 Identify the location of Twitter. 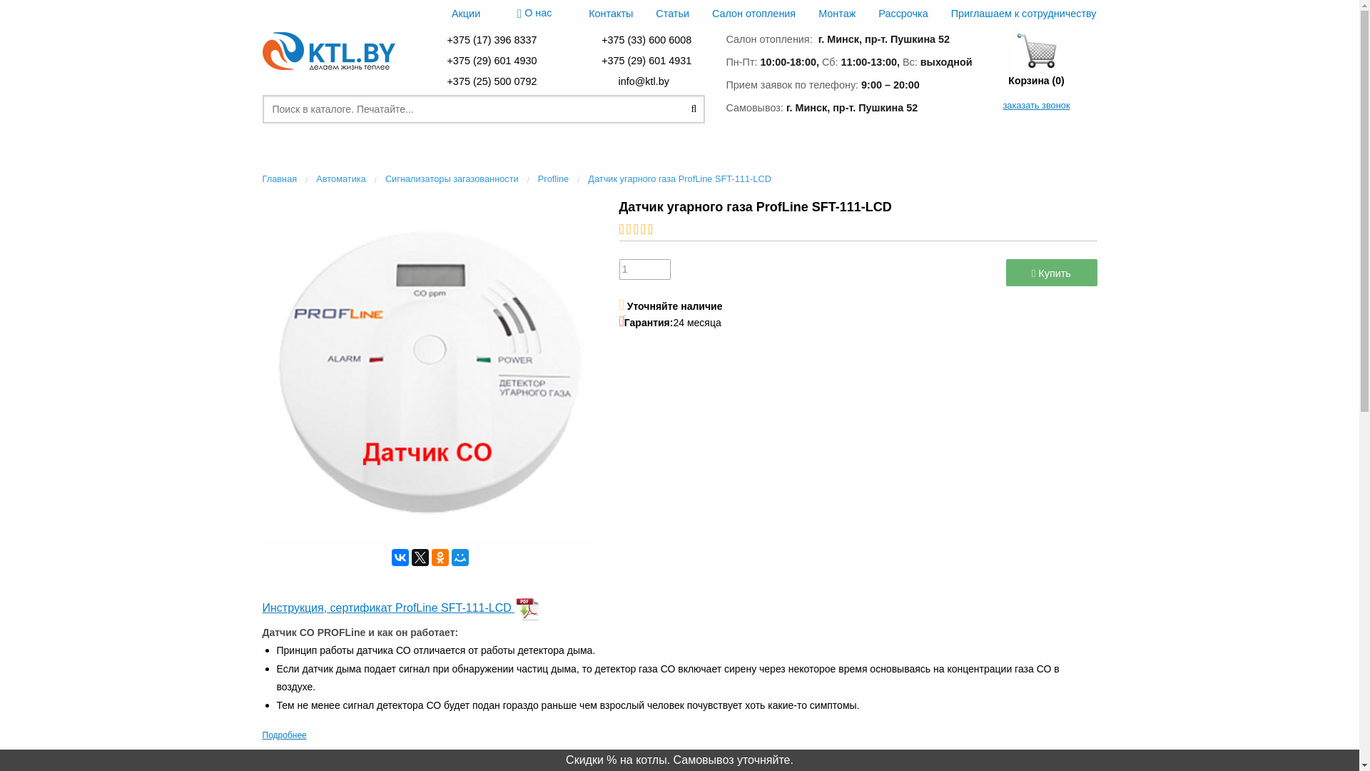
(420, 558).